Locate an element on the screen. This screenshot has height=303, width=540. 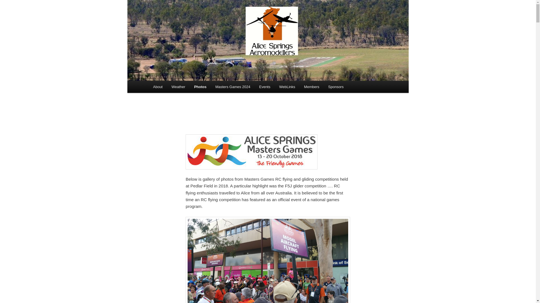
About is located at coordinates (157, 87).